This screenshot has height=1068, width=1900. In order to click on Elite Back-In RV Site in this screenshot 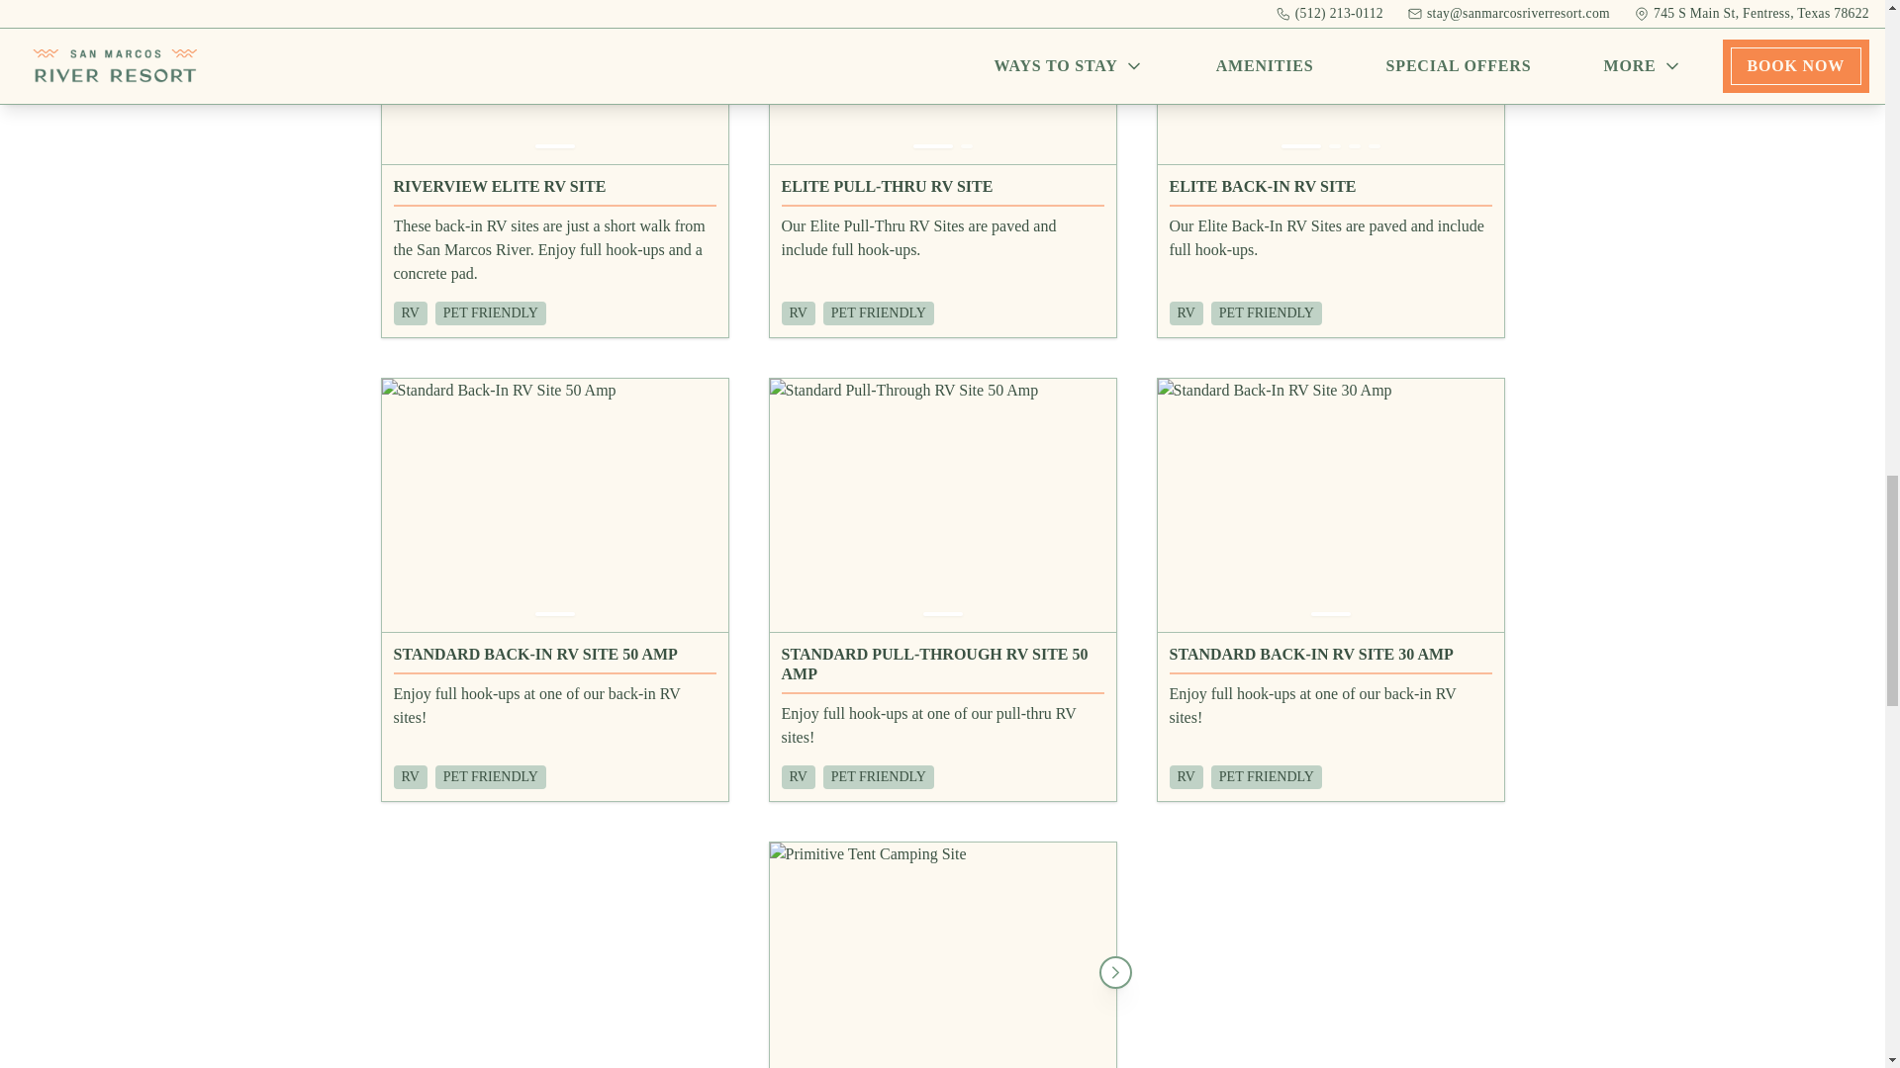, I will do `click(1330, 192)`.